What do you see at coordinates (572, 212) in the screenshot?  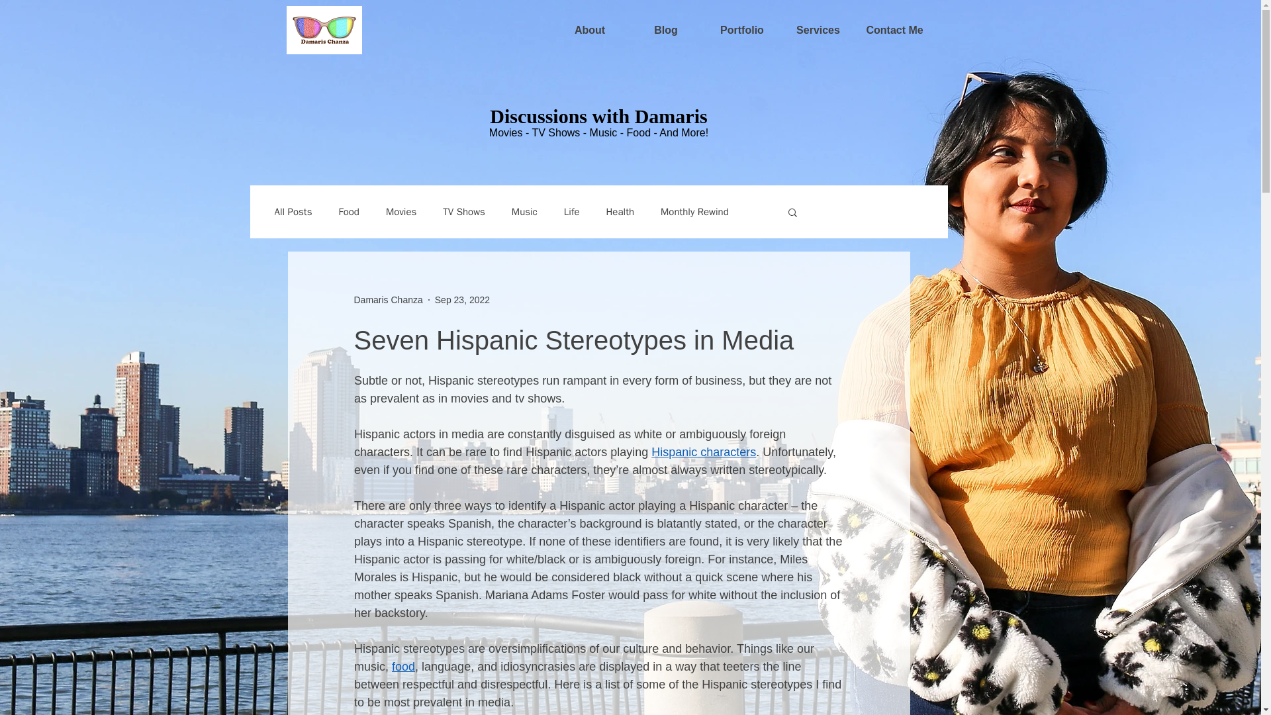 I see `Life` at bounding box center [572, 212].